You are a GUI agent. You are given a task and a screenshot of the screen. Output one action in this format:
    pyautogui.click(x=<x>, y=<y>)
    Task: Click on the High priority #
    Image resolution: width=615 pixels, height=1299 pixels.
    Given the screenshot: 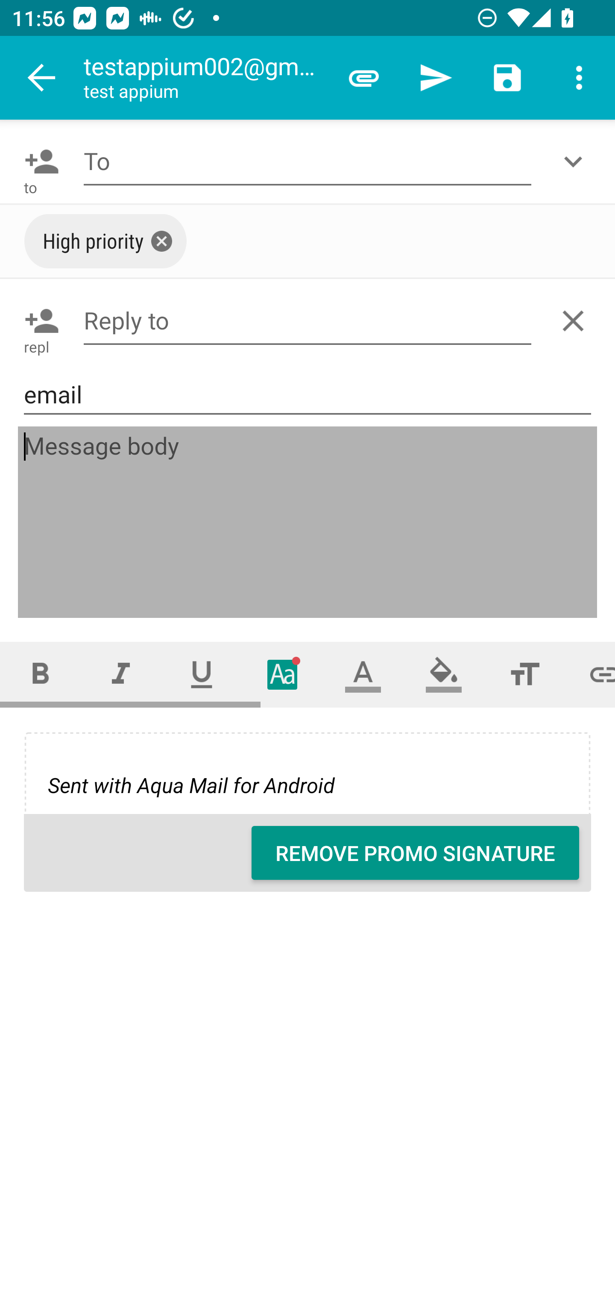 What is the action you would take?
    pyautogui.click(x=105, y=241)
    